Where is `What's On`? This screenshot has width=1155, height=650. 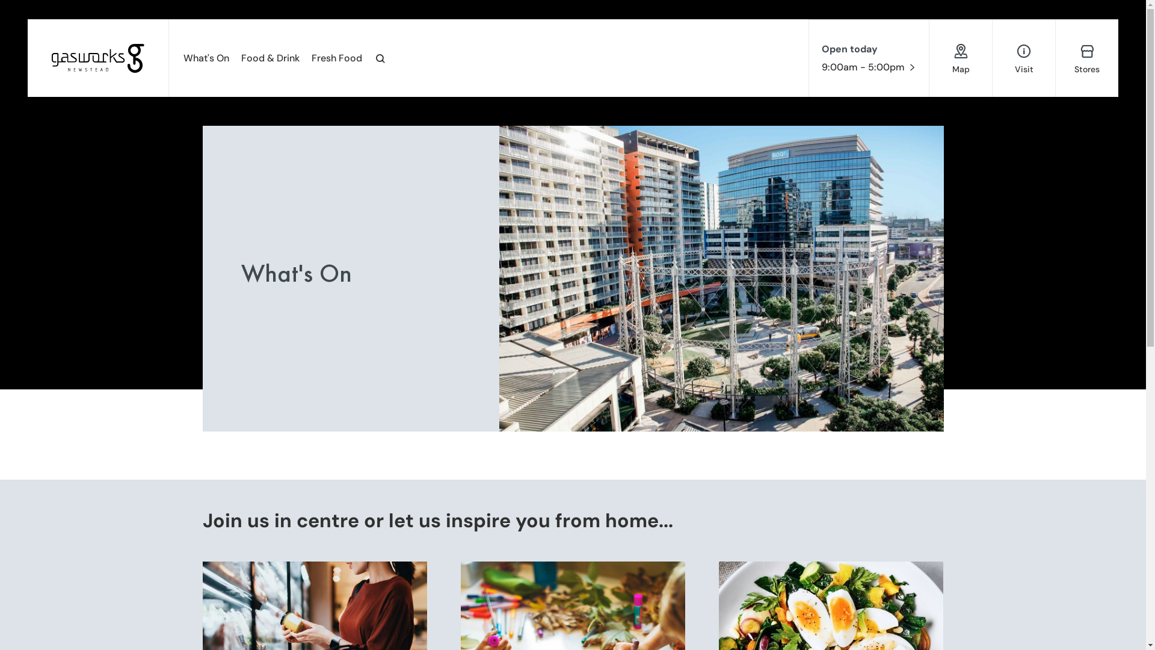 What's On is located at coordinates (206, 58).